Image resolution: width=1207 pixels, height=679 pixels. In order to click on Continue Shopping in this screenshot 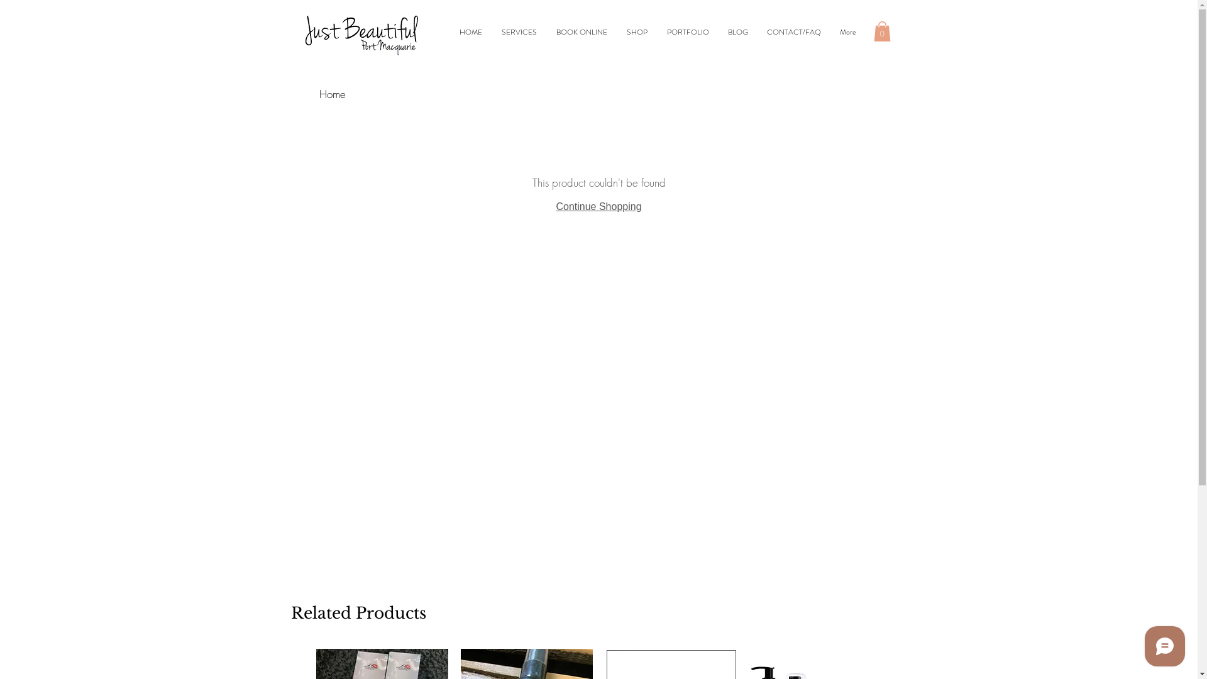, I will do `click(598, 206)`.